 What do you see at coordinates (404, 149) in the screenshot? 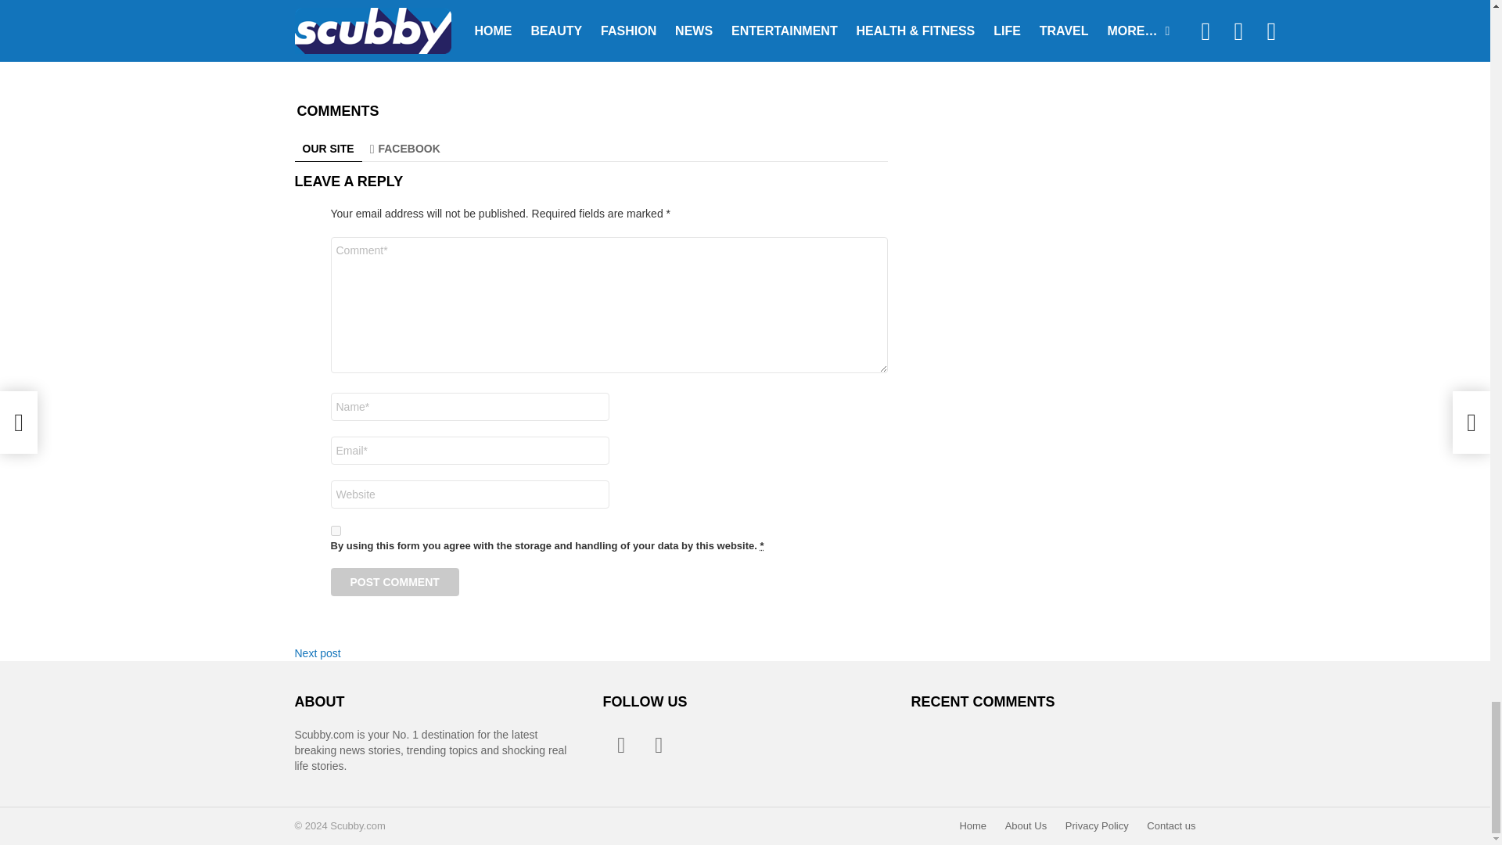
I see `FACEBOOK` at bounding box center [404, 149].